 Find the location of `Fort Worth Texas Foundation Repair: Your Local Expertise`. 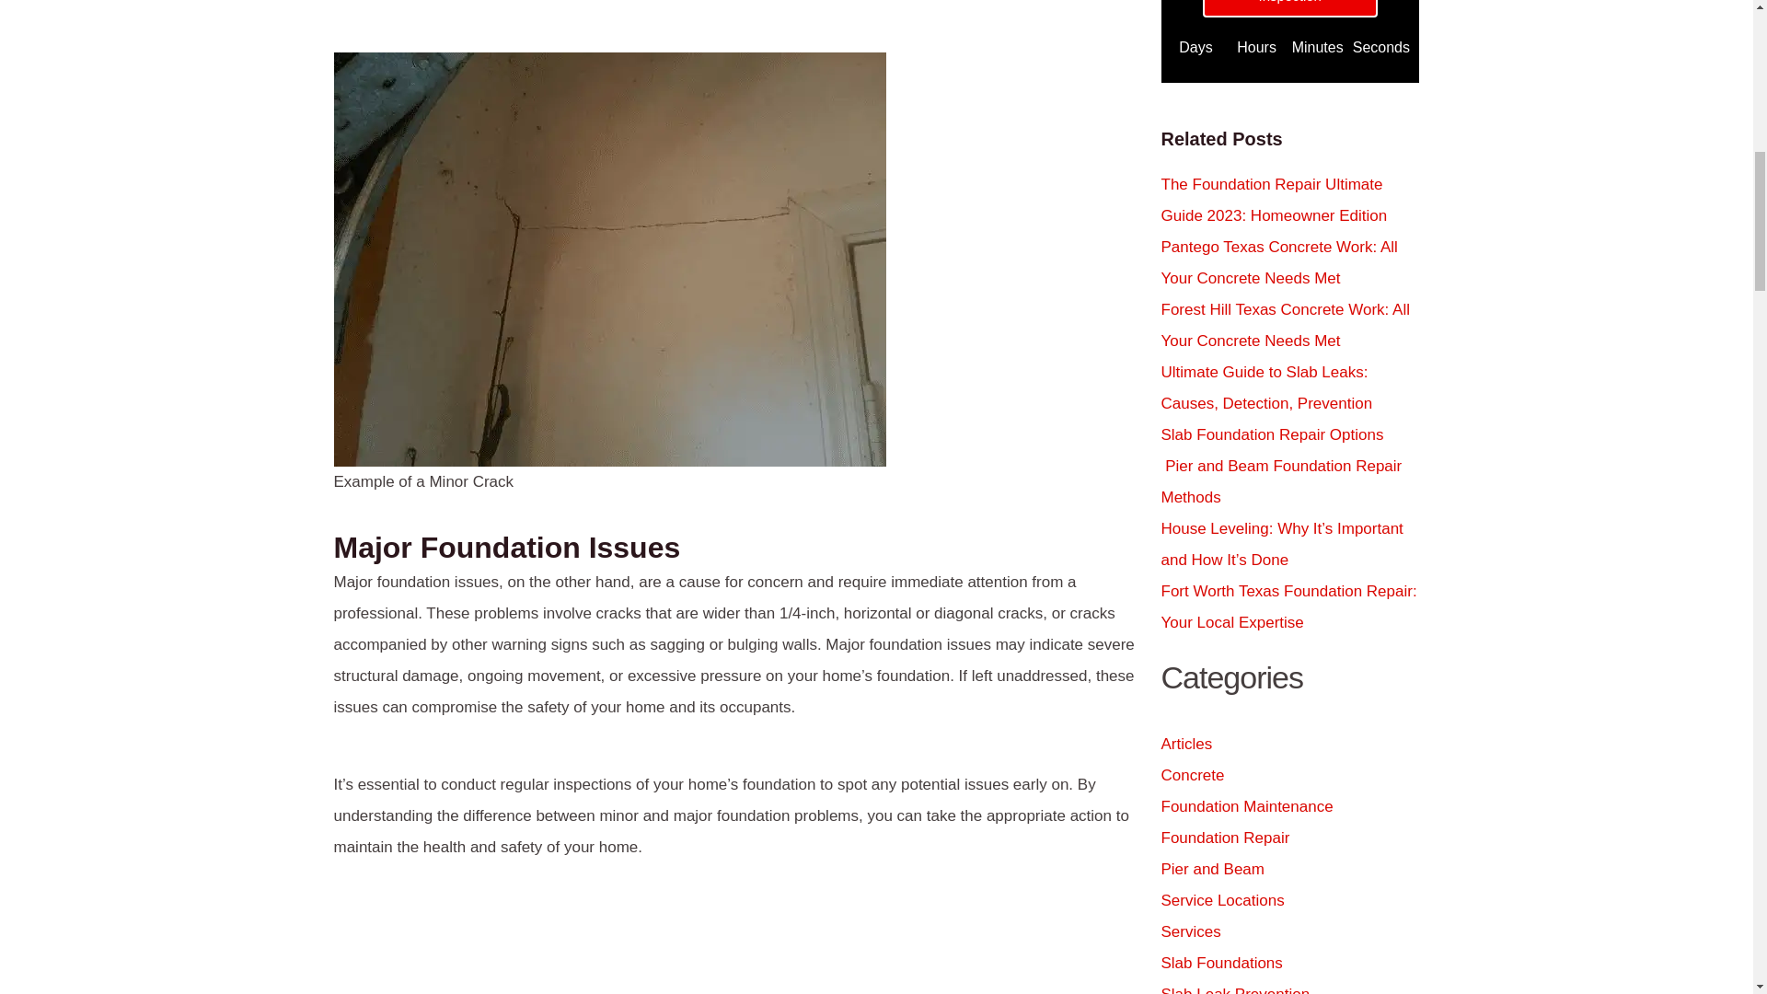

Fort Worth Texas Foundation Repair: Your Local Expertise is located at coordinates (1288, 606).